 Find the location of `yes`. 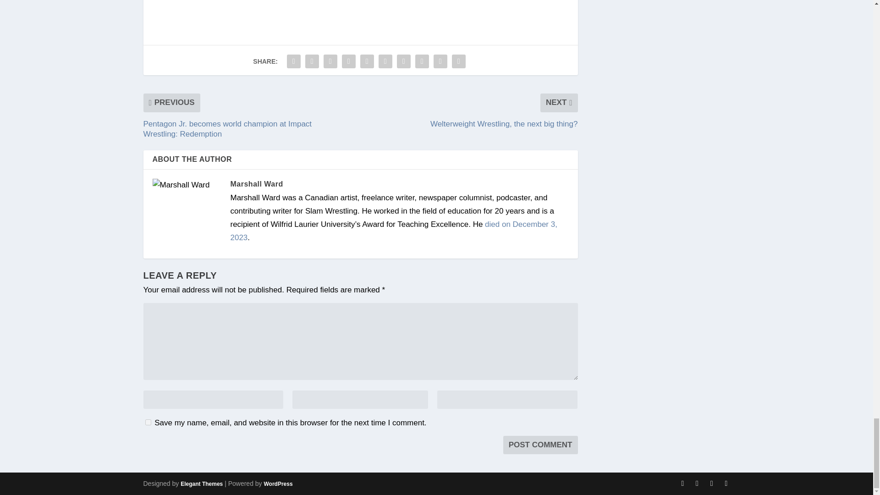

yes is located at coordinates (148, 422).